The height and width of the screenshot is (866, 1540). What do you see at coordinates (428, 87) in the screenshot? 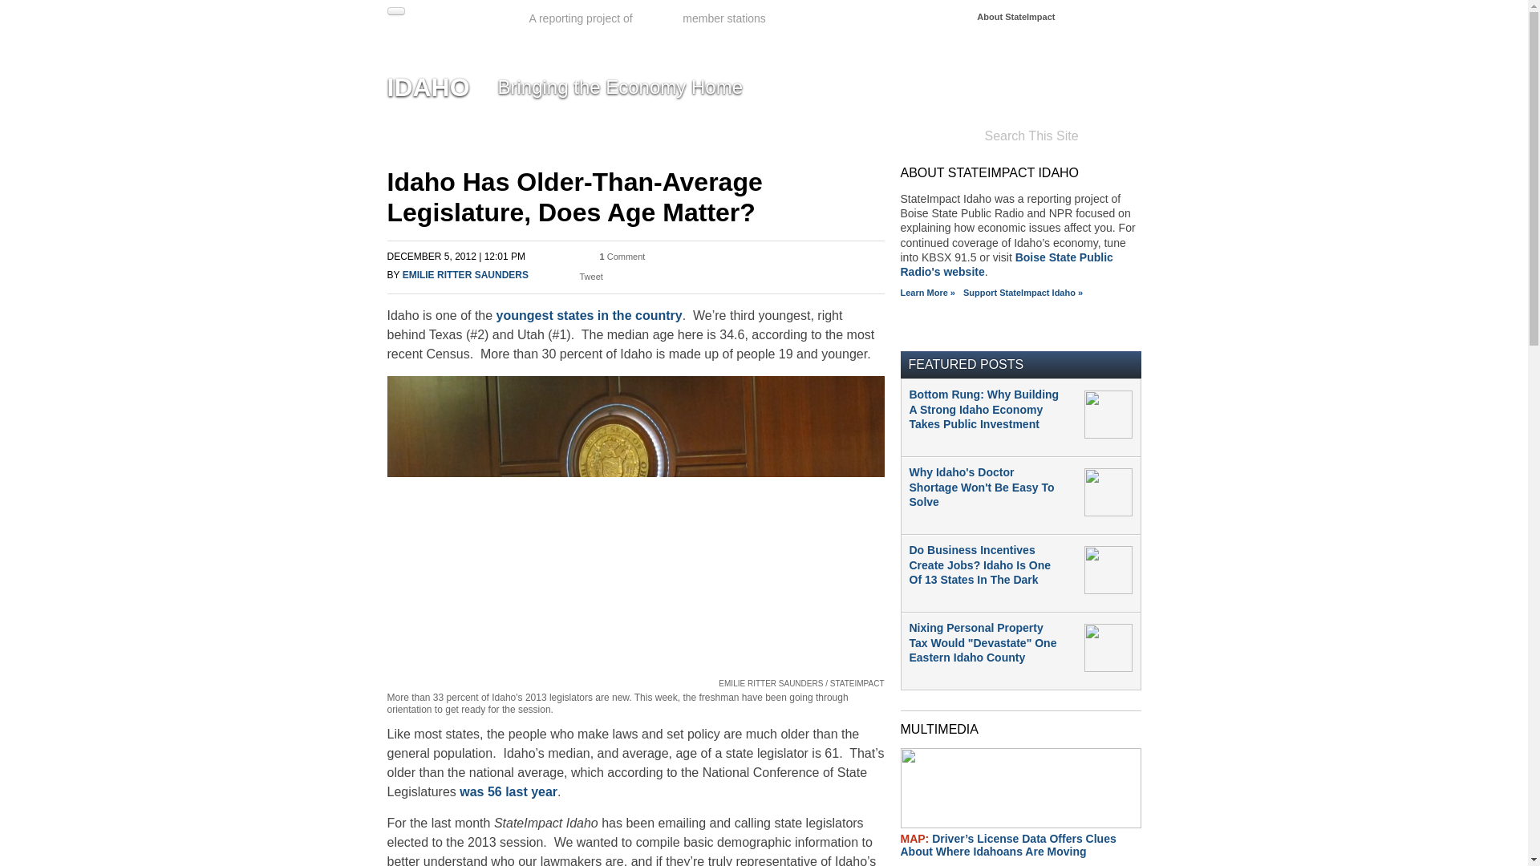
I see `Idaho` at bounding box center [428, 87].